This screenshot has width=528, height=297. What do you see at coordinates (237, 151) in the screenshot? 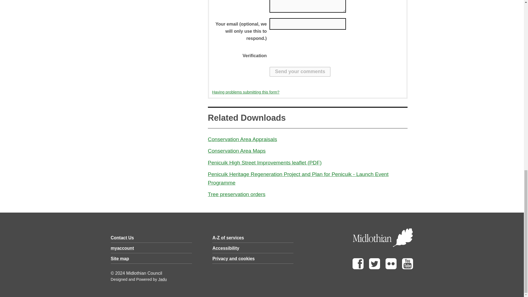
I see `Conservation Area Maps` at bounding box center [237, 151].